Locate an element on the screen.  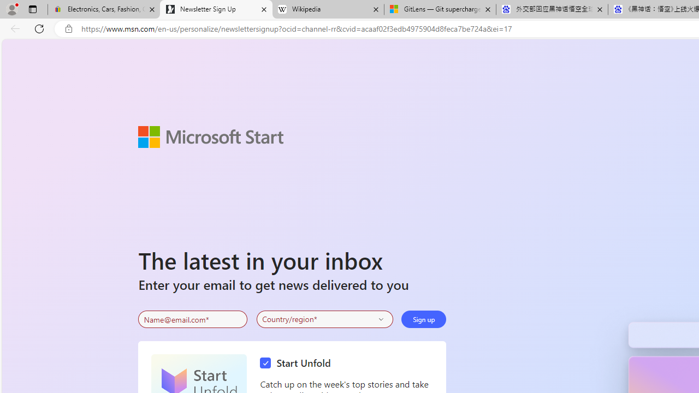
Wikipedia is located at coordinates (328, 10).